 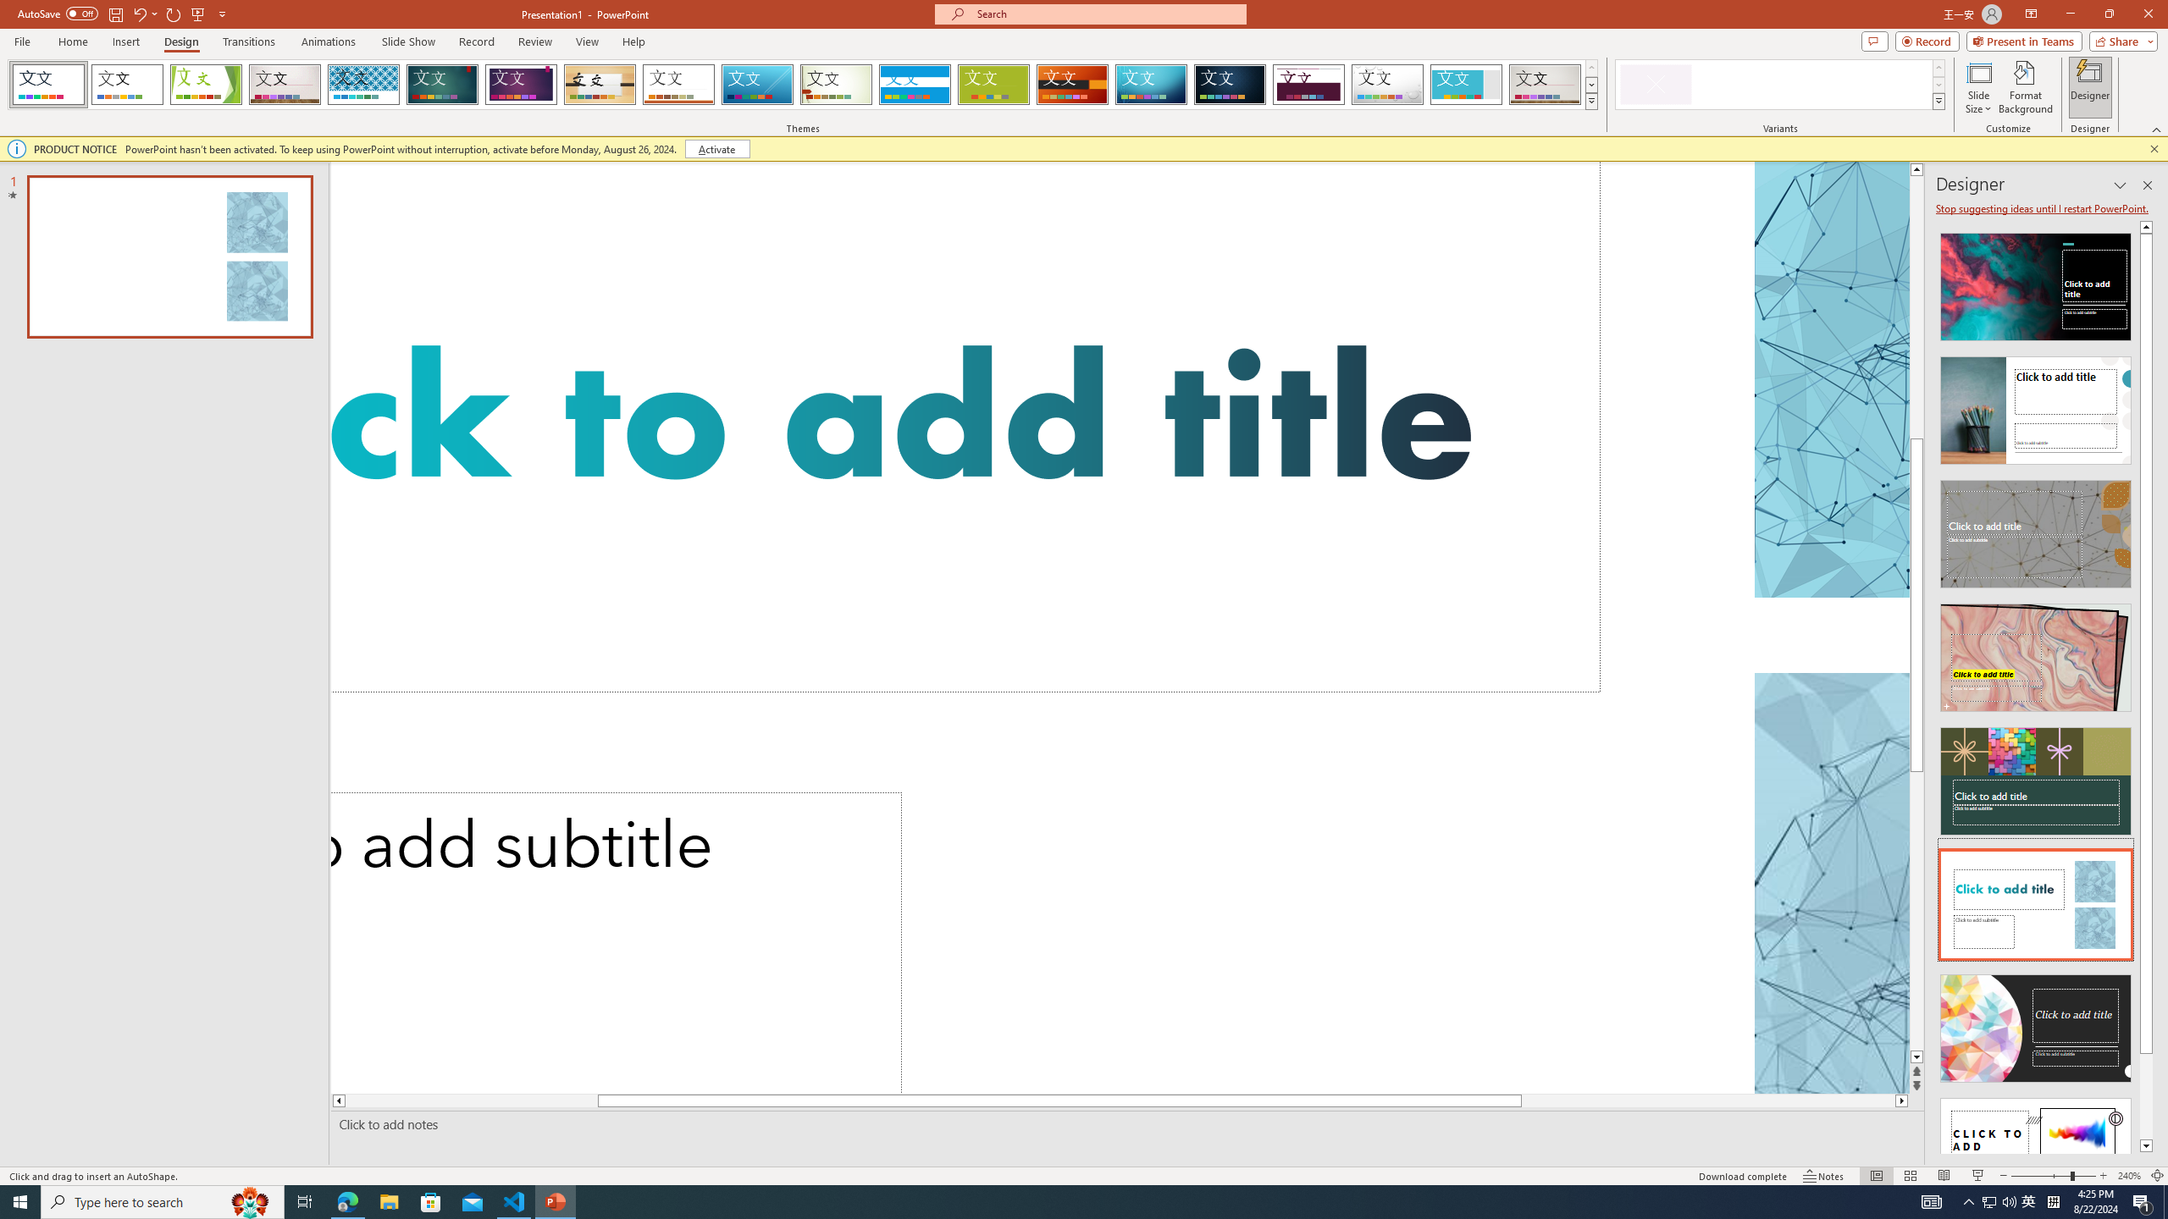 What do you see at coordinates (2154, 149) in the screenshot?
I see `Close this message` at bounding box center [2154, 149].